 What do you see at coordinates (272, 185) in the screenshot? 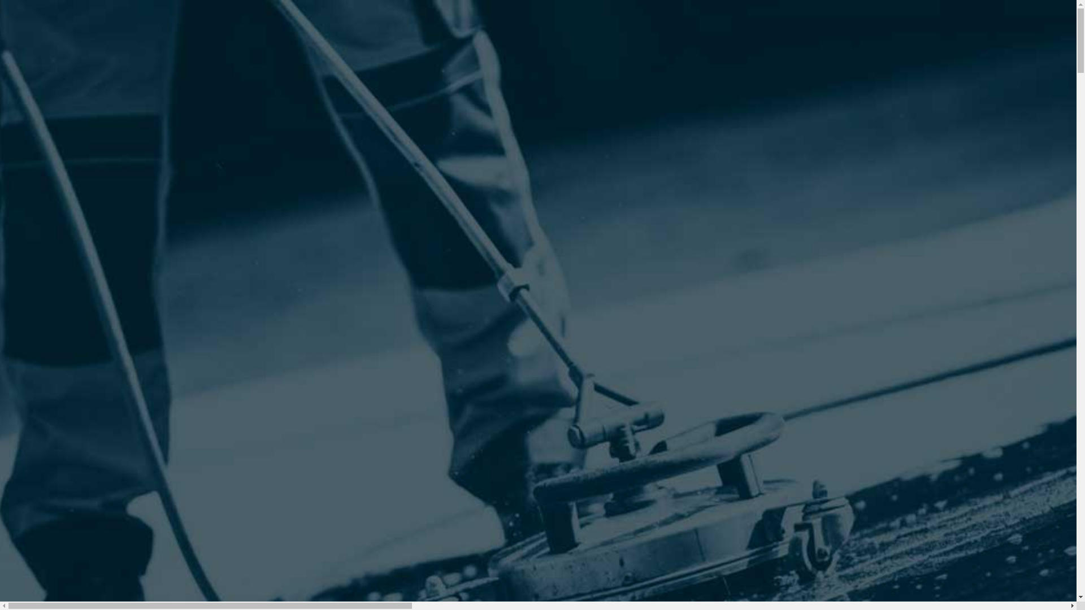
I see `CALL: 0407 005 573` at bounding box center [272, 185].